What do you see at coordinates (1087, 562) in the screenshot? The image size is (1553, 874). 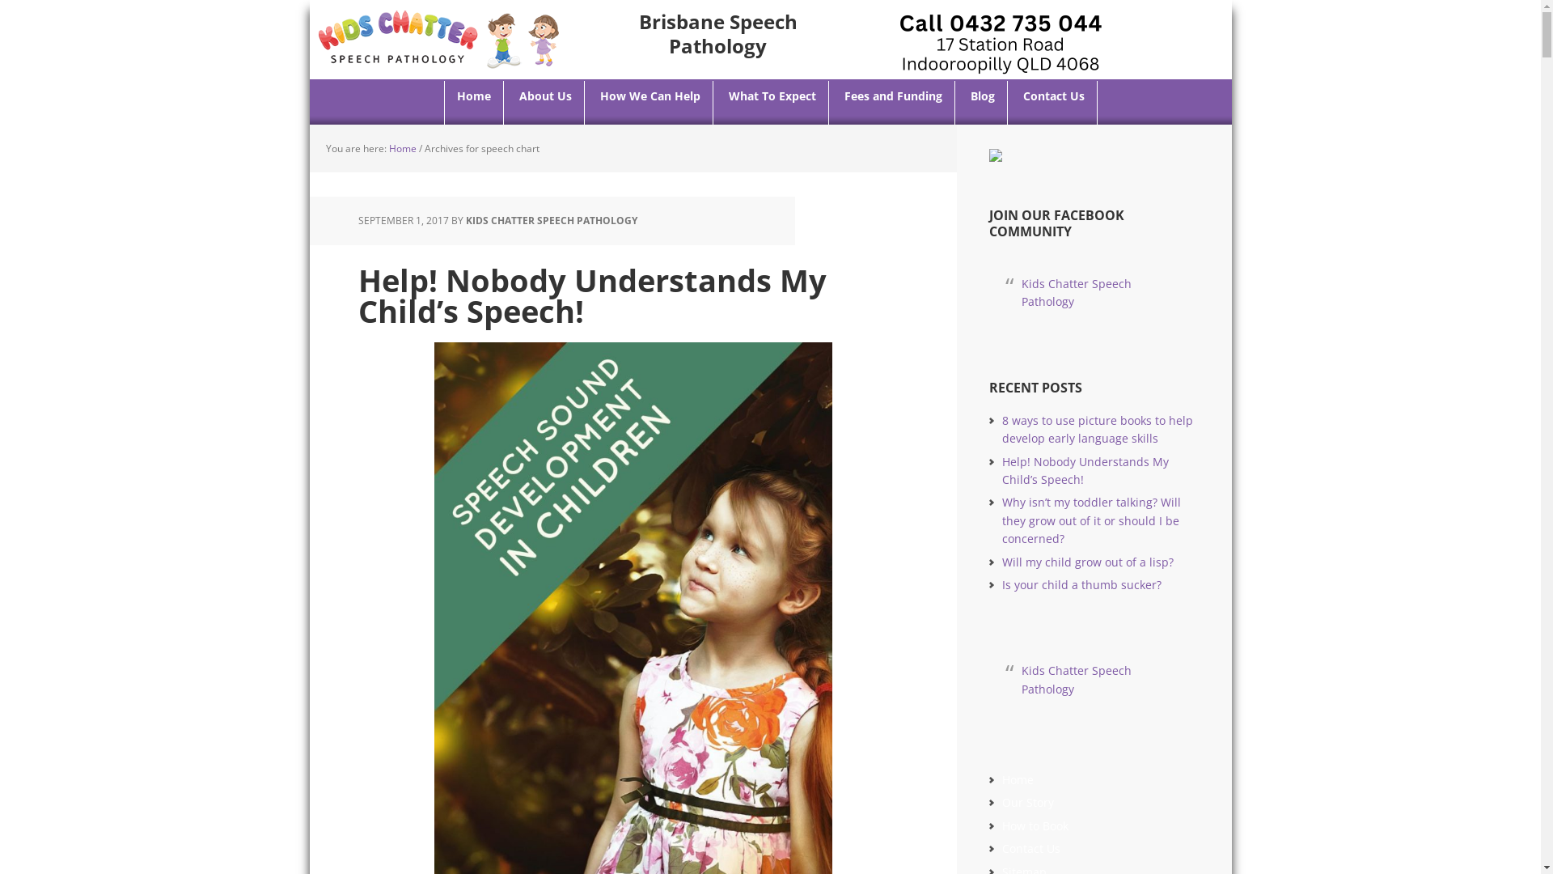 I see `Will my child grow out of a lisp?` at bounding box center [1087, 562].